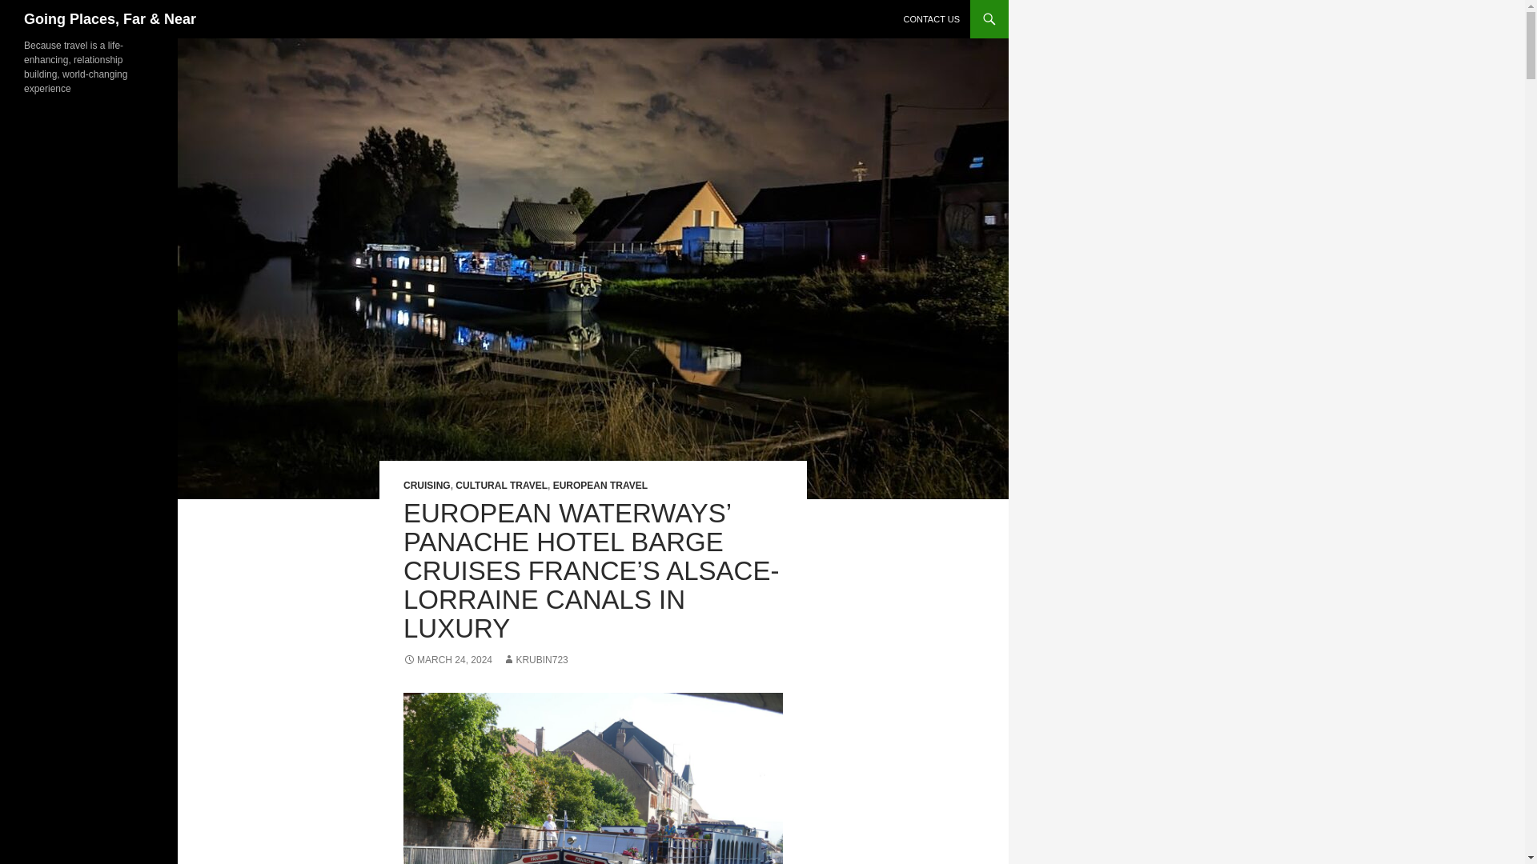  Describe the element at coordinates (447, 659) in the screenshot. I see `MARCH 24, 2024` at that location.